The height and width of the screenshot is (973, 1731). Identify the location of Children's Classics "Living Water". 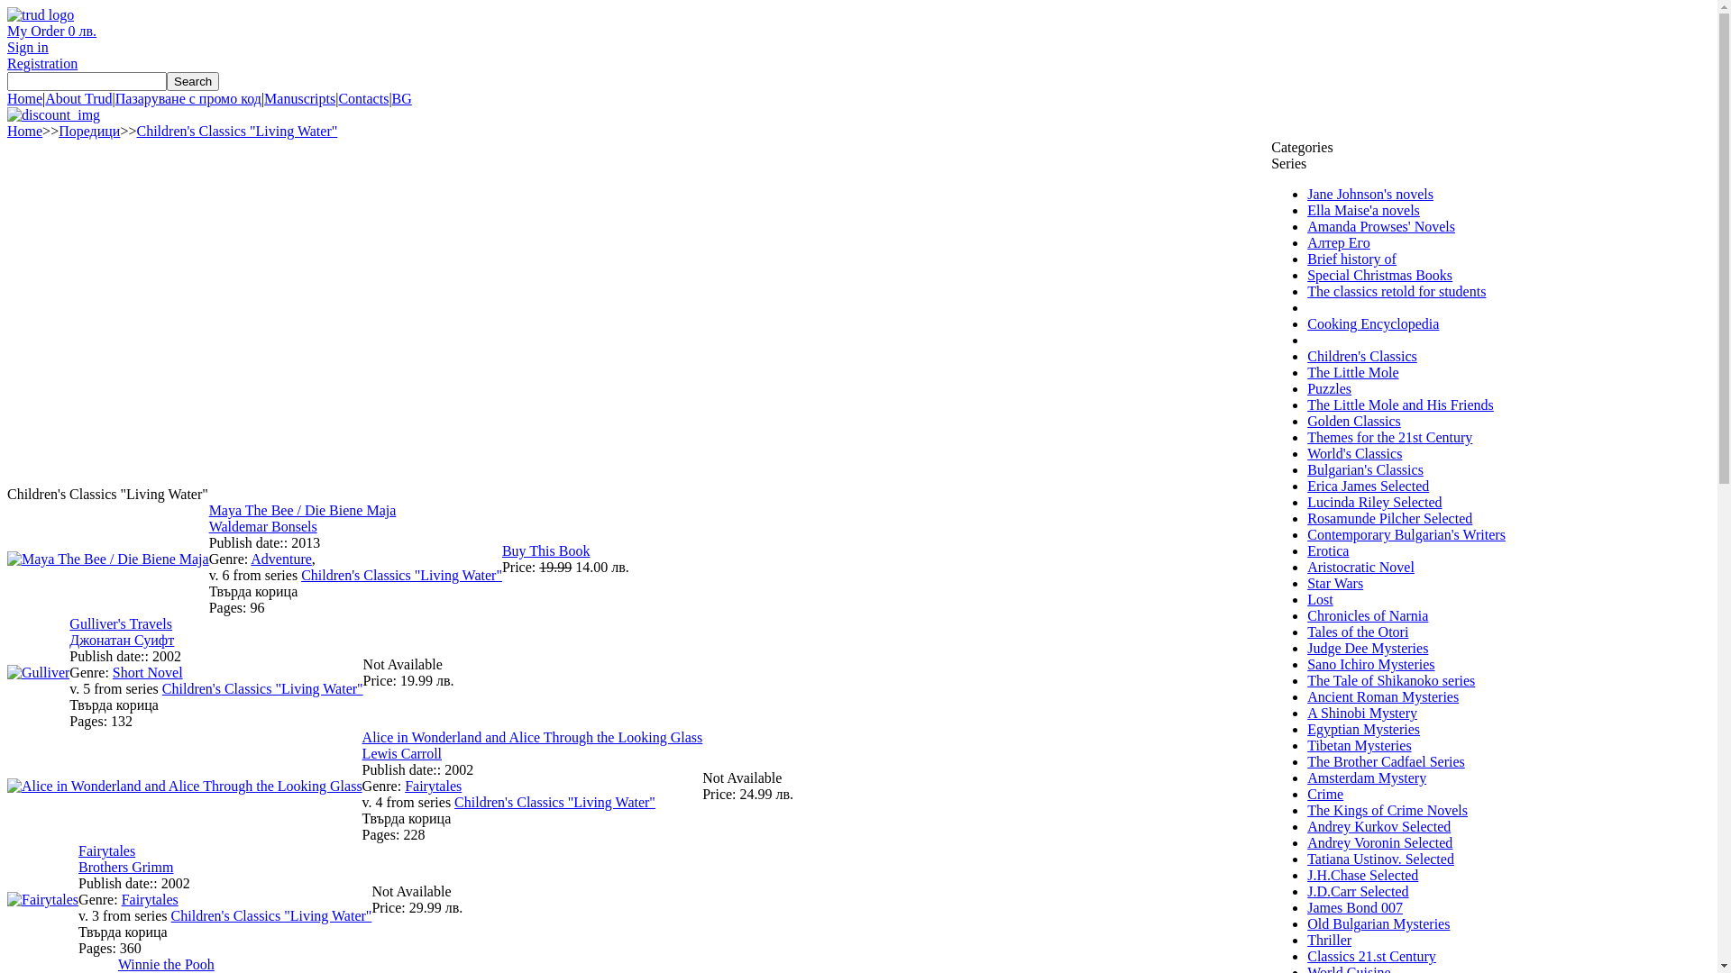
(236, 132).